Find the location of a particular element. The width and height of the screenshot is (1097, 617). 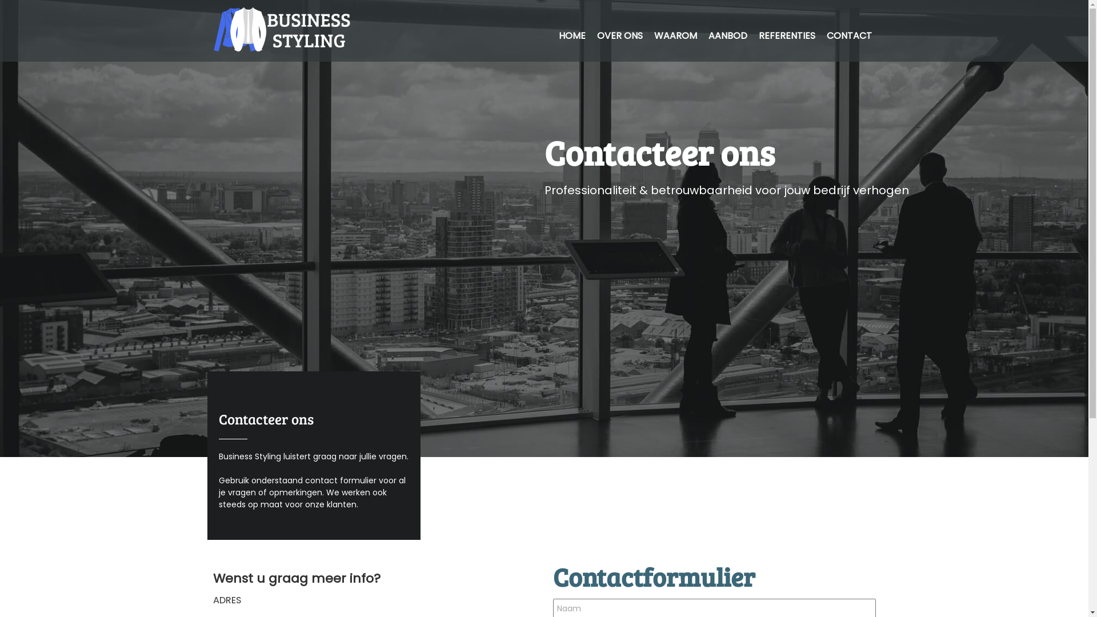

Skip to main content is located at coordinates (496, 0).